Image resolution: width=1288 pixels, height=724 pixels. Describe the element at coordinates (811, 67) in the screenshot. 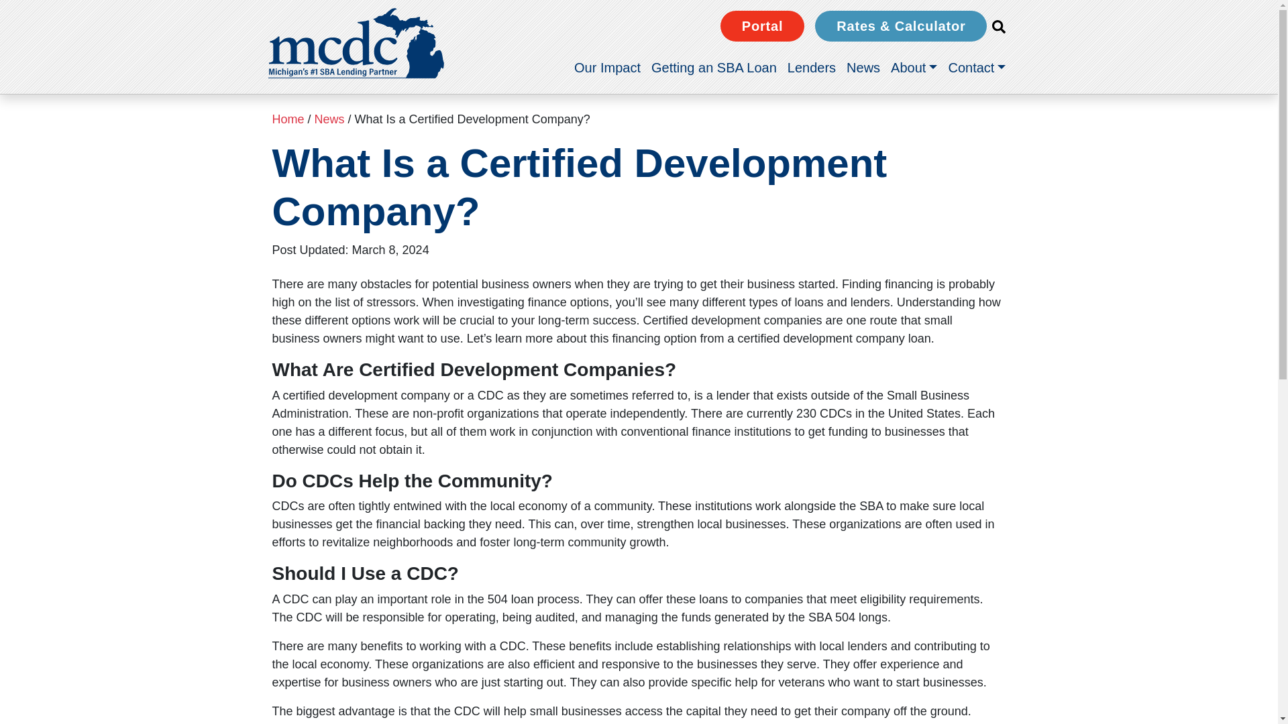

I see `Lenders` at that location.